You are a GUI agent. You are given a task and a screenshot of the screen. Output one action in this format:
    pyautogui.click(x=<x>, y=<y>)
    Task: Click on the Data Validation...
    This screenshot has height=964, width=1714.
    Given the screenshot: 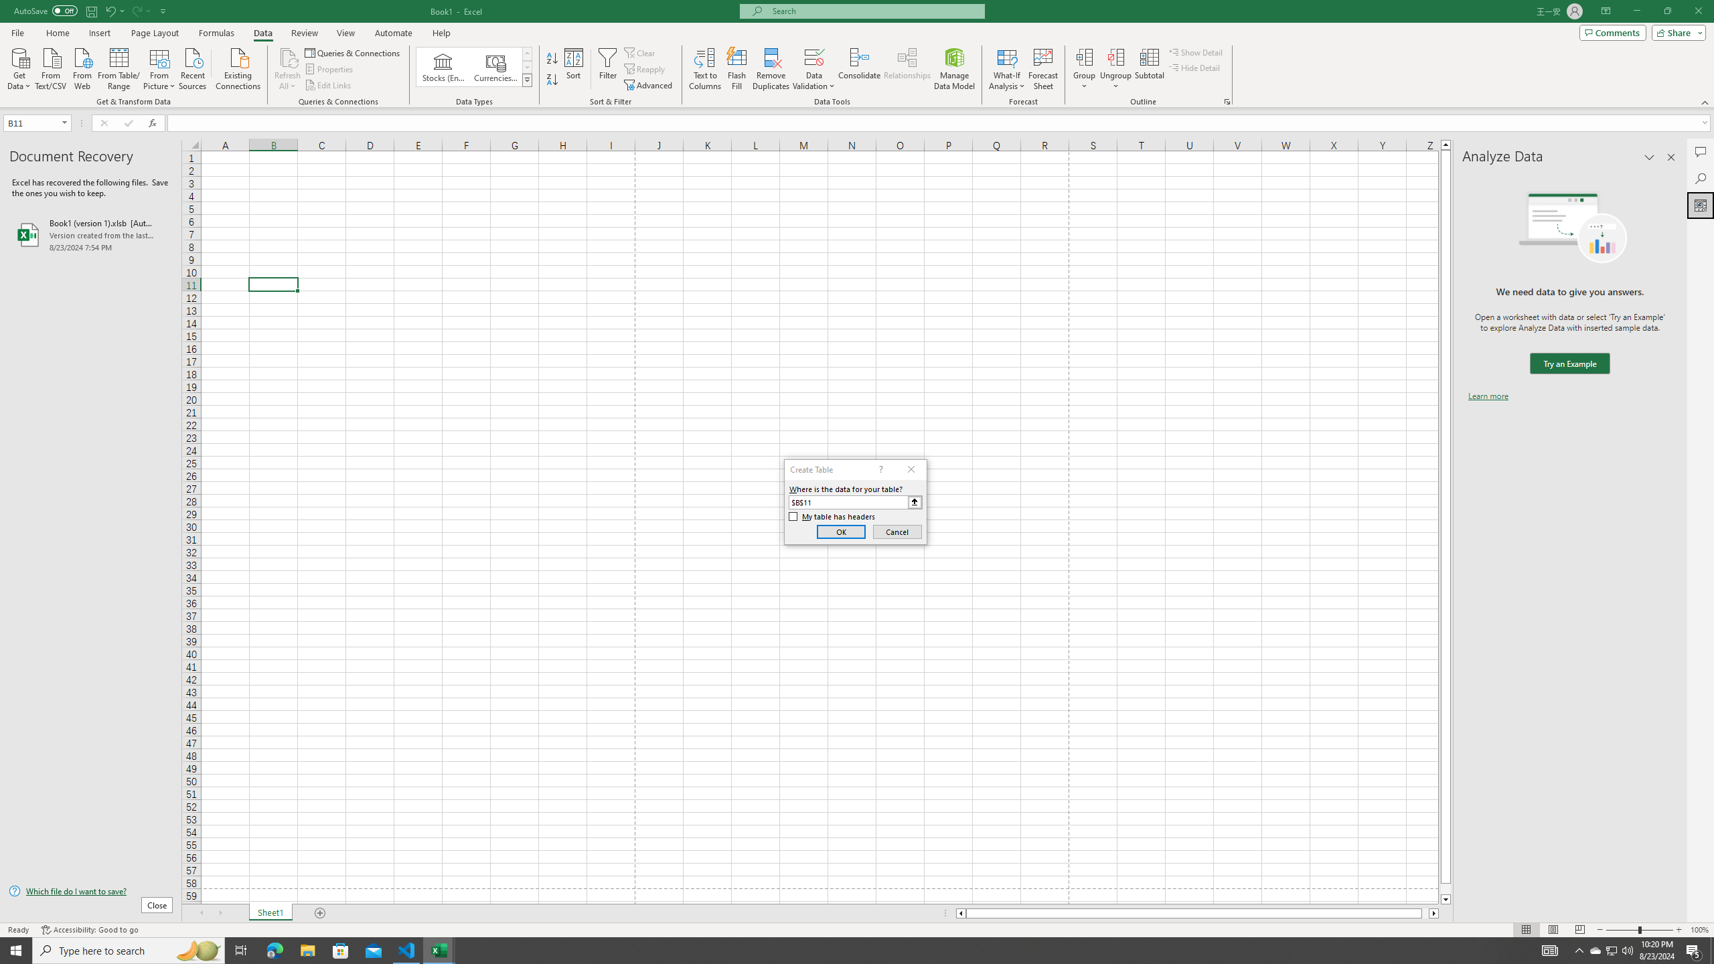 What is the action you would take?
    pyautogui.click(x=814, y=69)
    